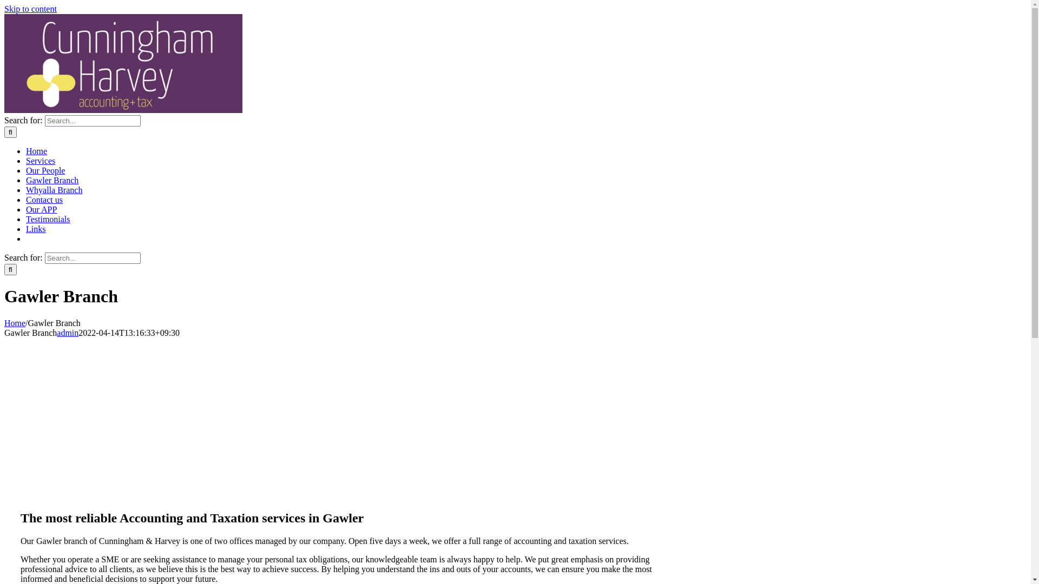  What do you see at coordinates (45, 171) in the screenshot?
I see `Our People` at bounding box center [45, 171].